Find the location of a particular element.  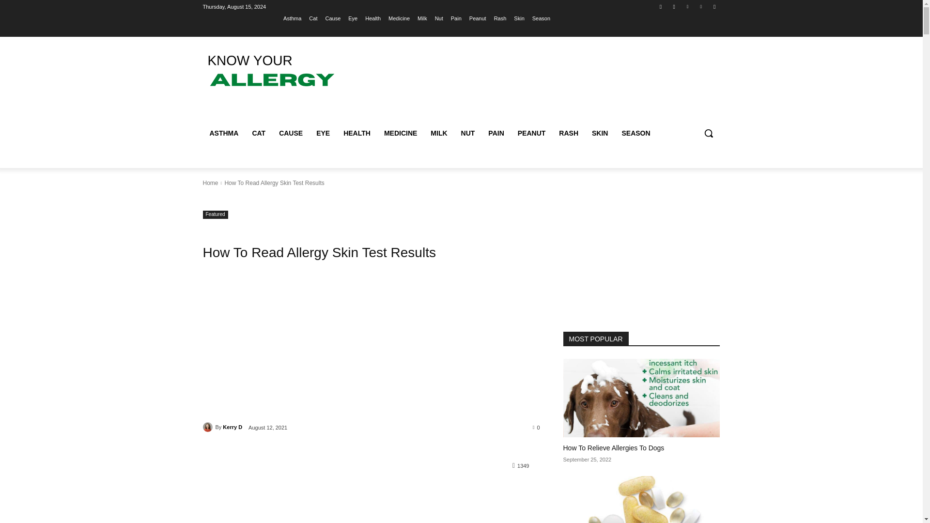

Youtube is located at coordinates (714, 6).